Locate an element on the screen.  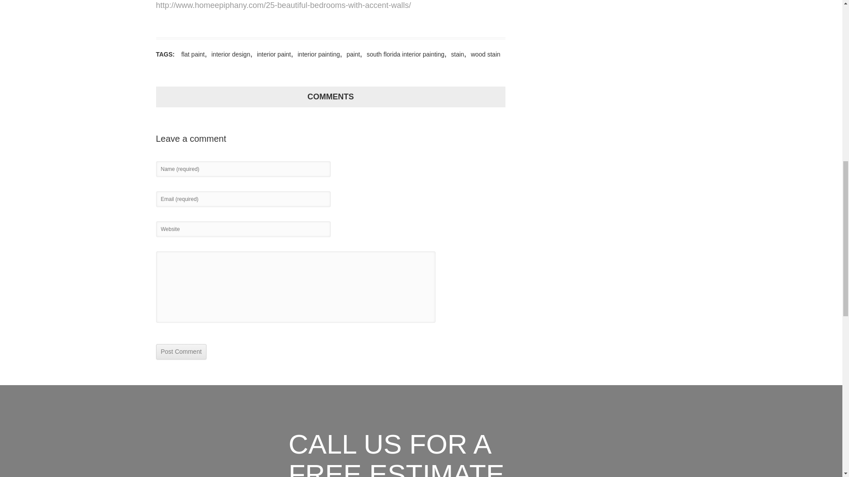
interior design is located at coordinates (229, 54).